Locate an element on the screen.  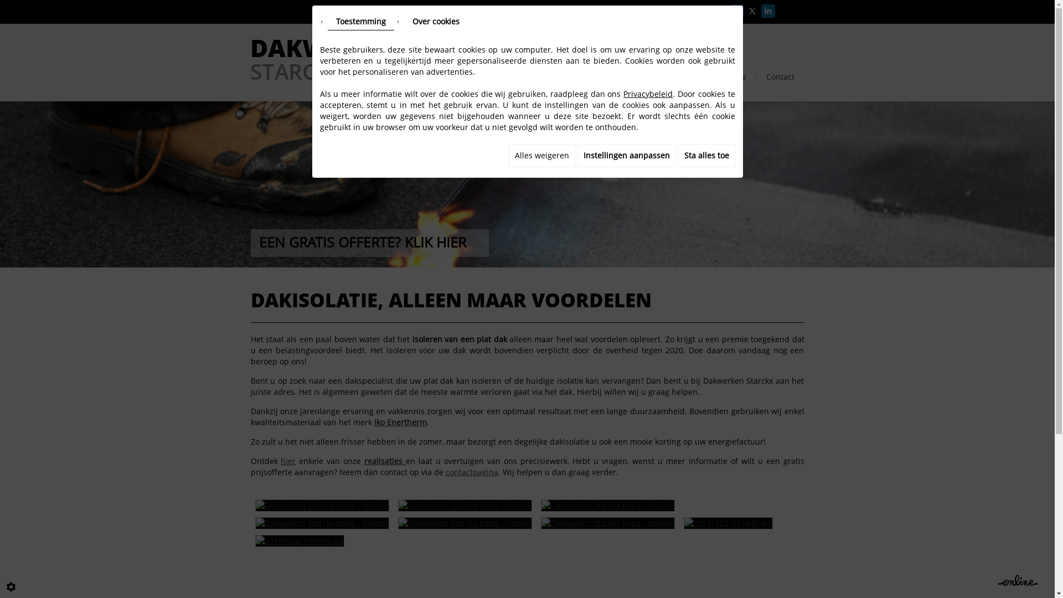
Instellingen aanpassen is located at coordinates (626, 156).